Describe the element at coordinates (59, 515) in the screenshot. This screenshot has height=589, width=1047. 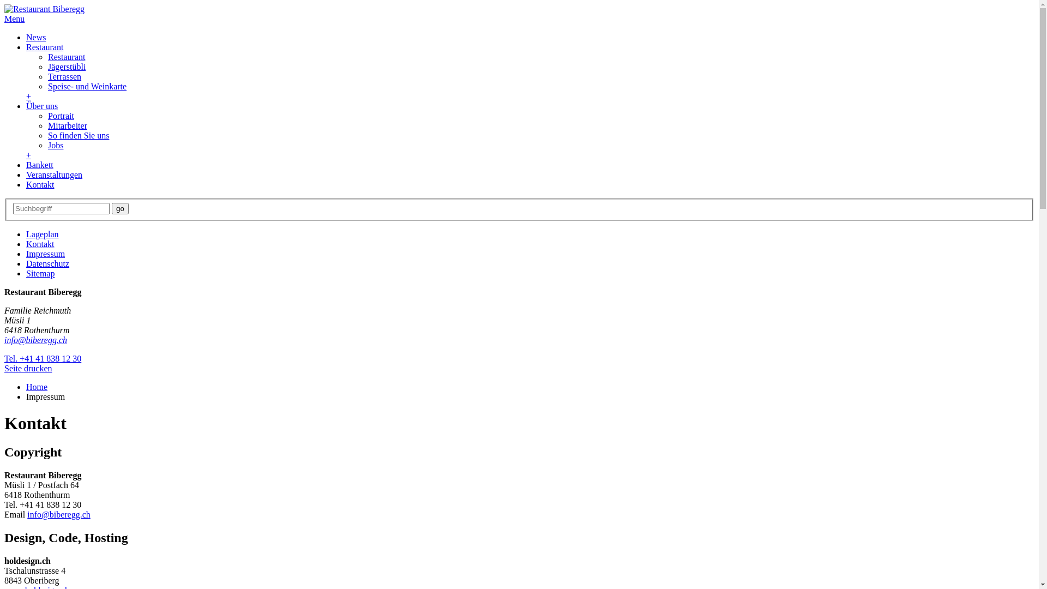
I see `info@biberegg.ch` at that location.